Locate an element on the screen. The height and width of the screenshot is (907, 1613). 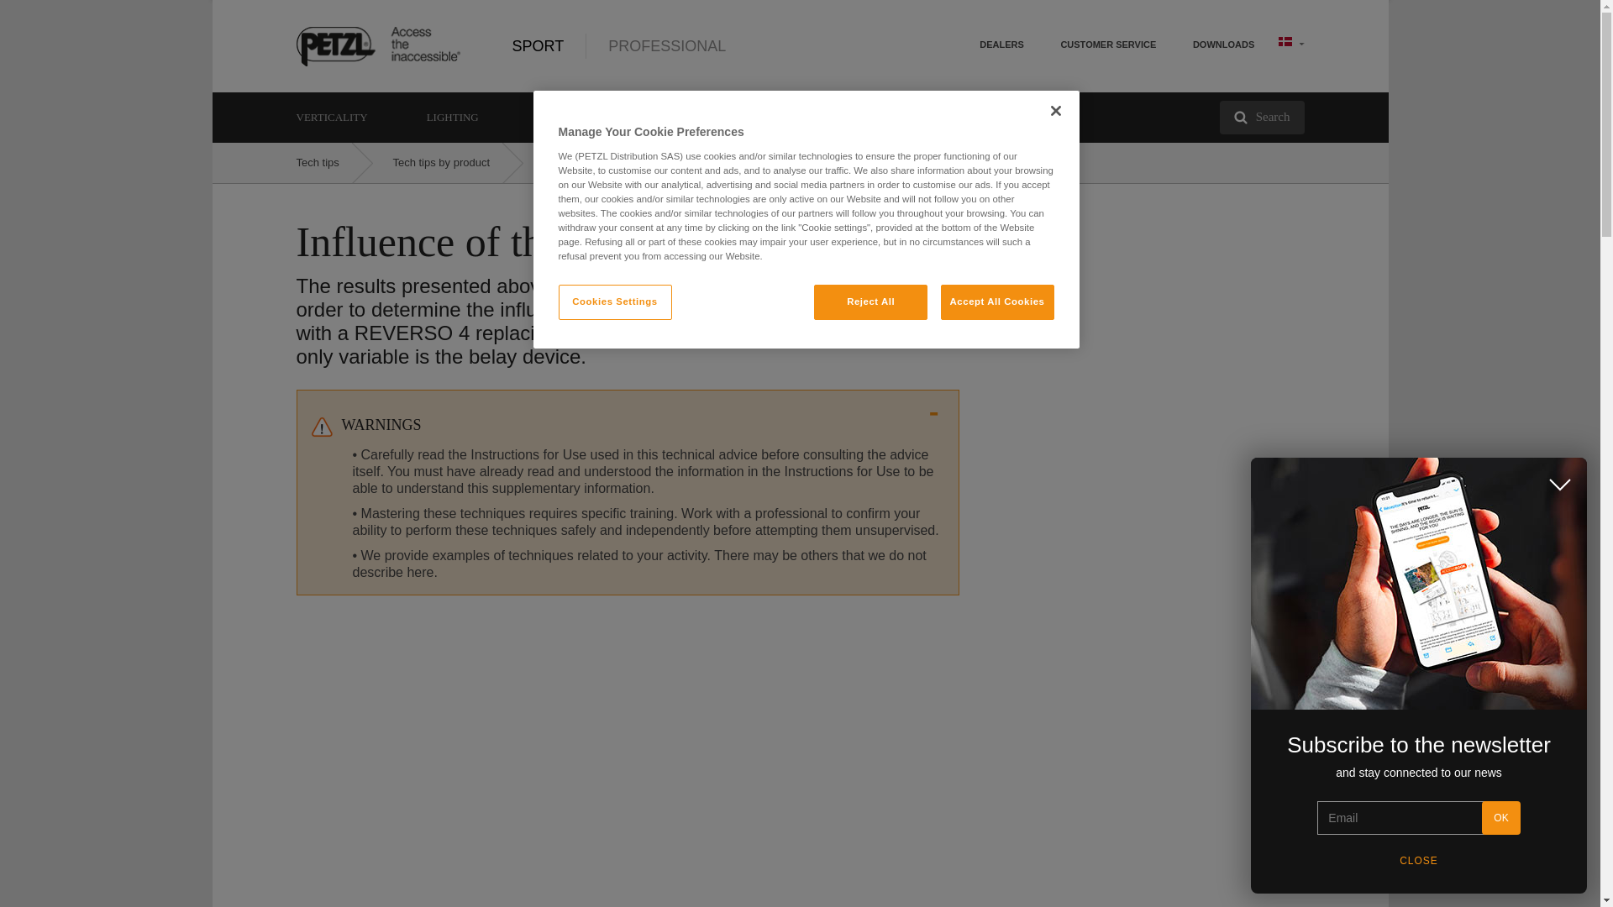
PROFESSIONAL is located at coordinates (644, 45).